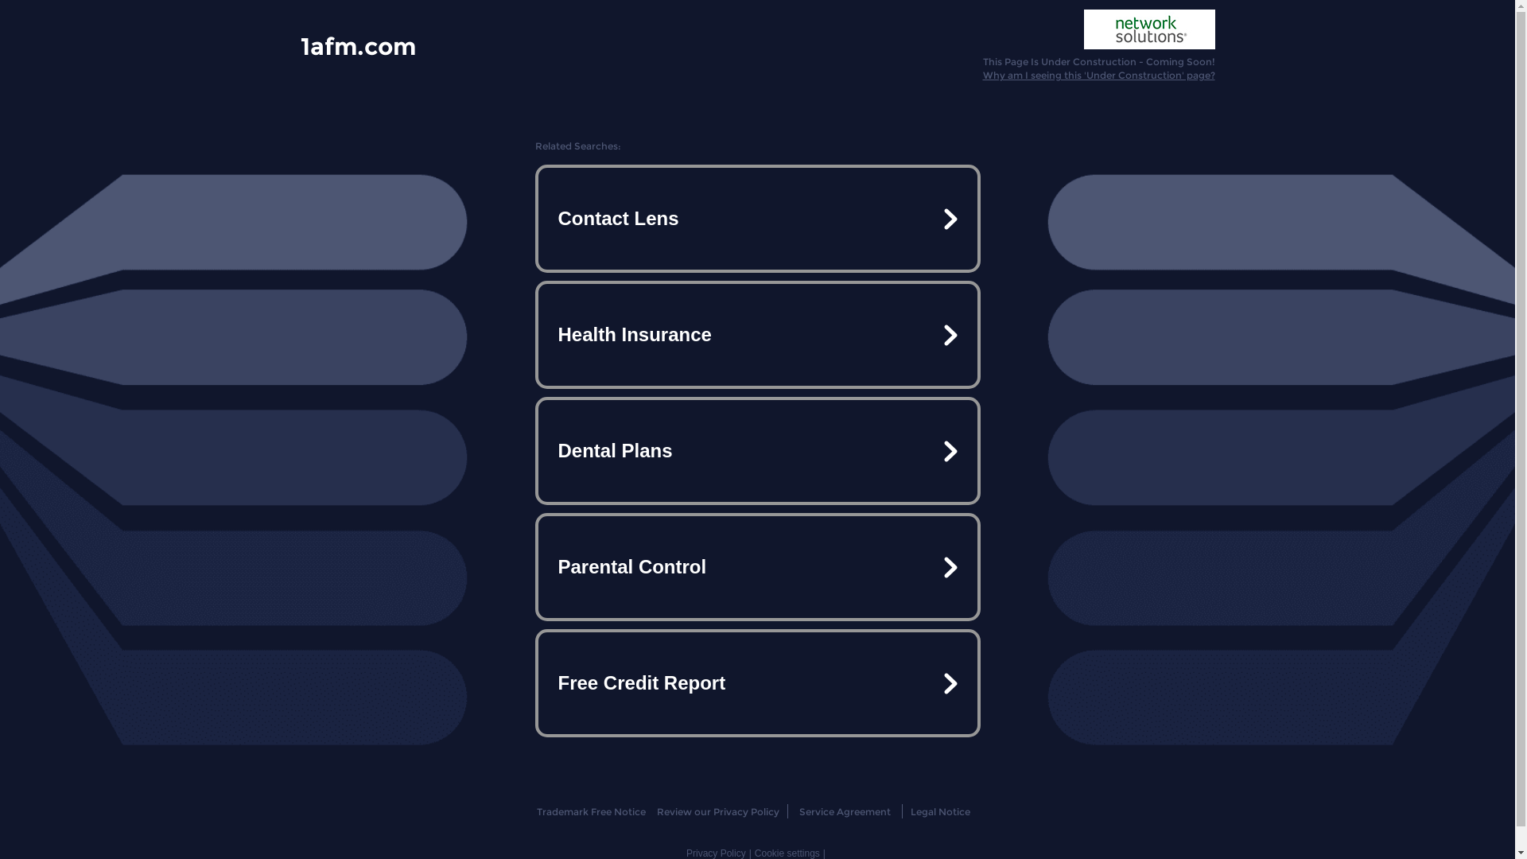 This screenshot has height=859, width=1527. Describe the element at coordinates (757, 683) in the screenshot. I see `Free Credit Report` at that location.